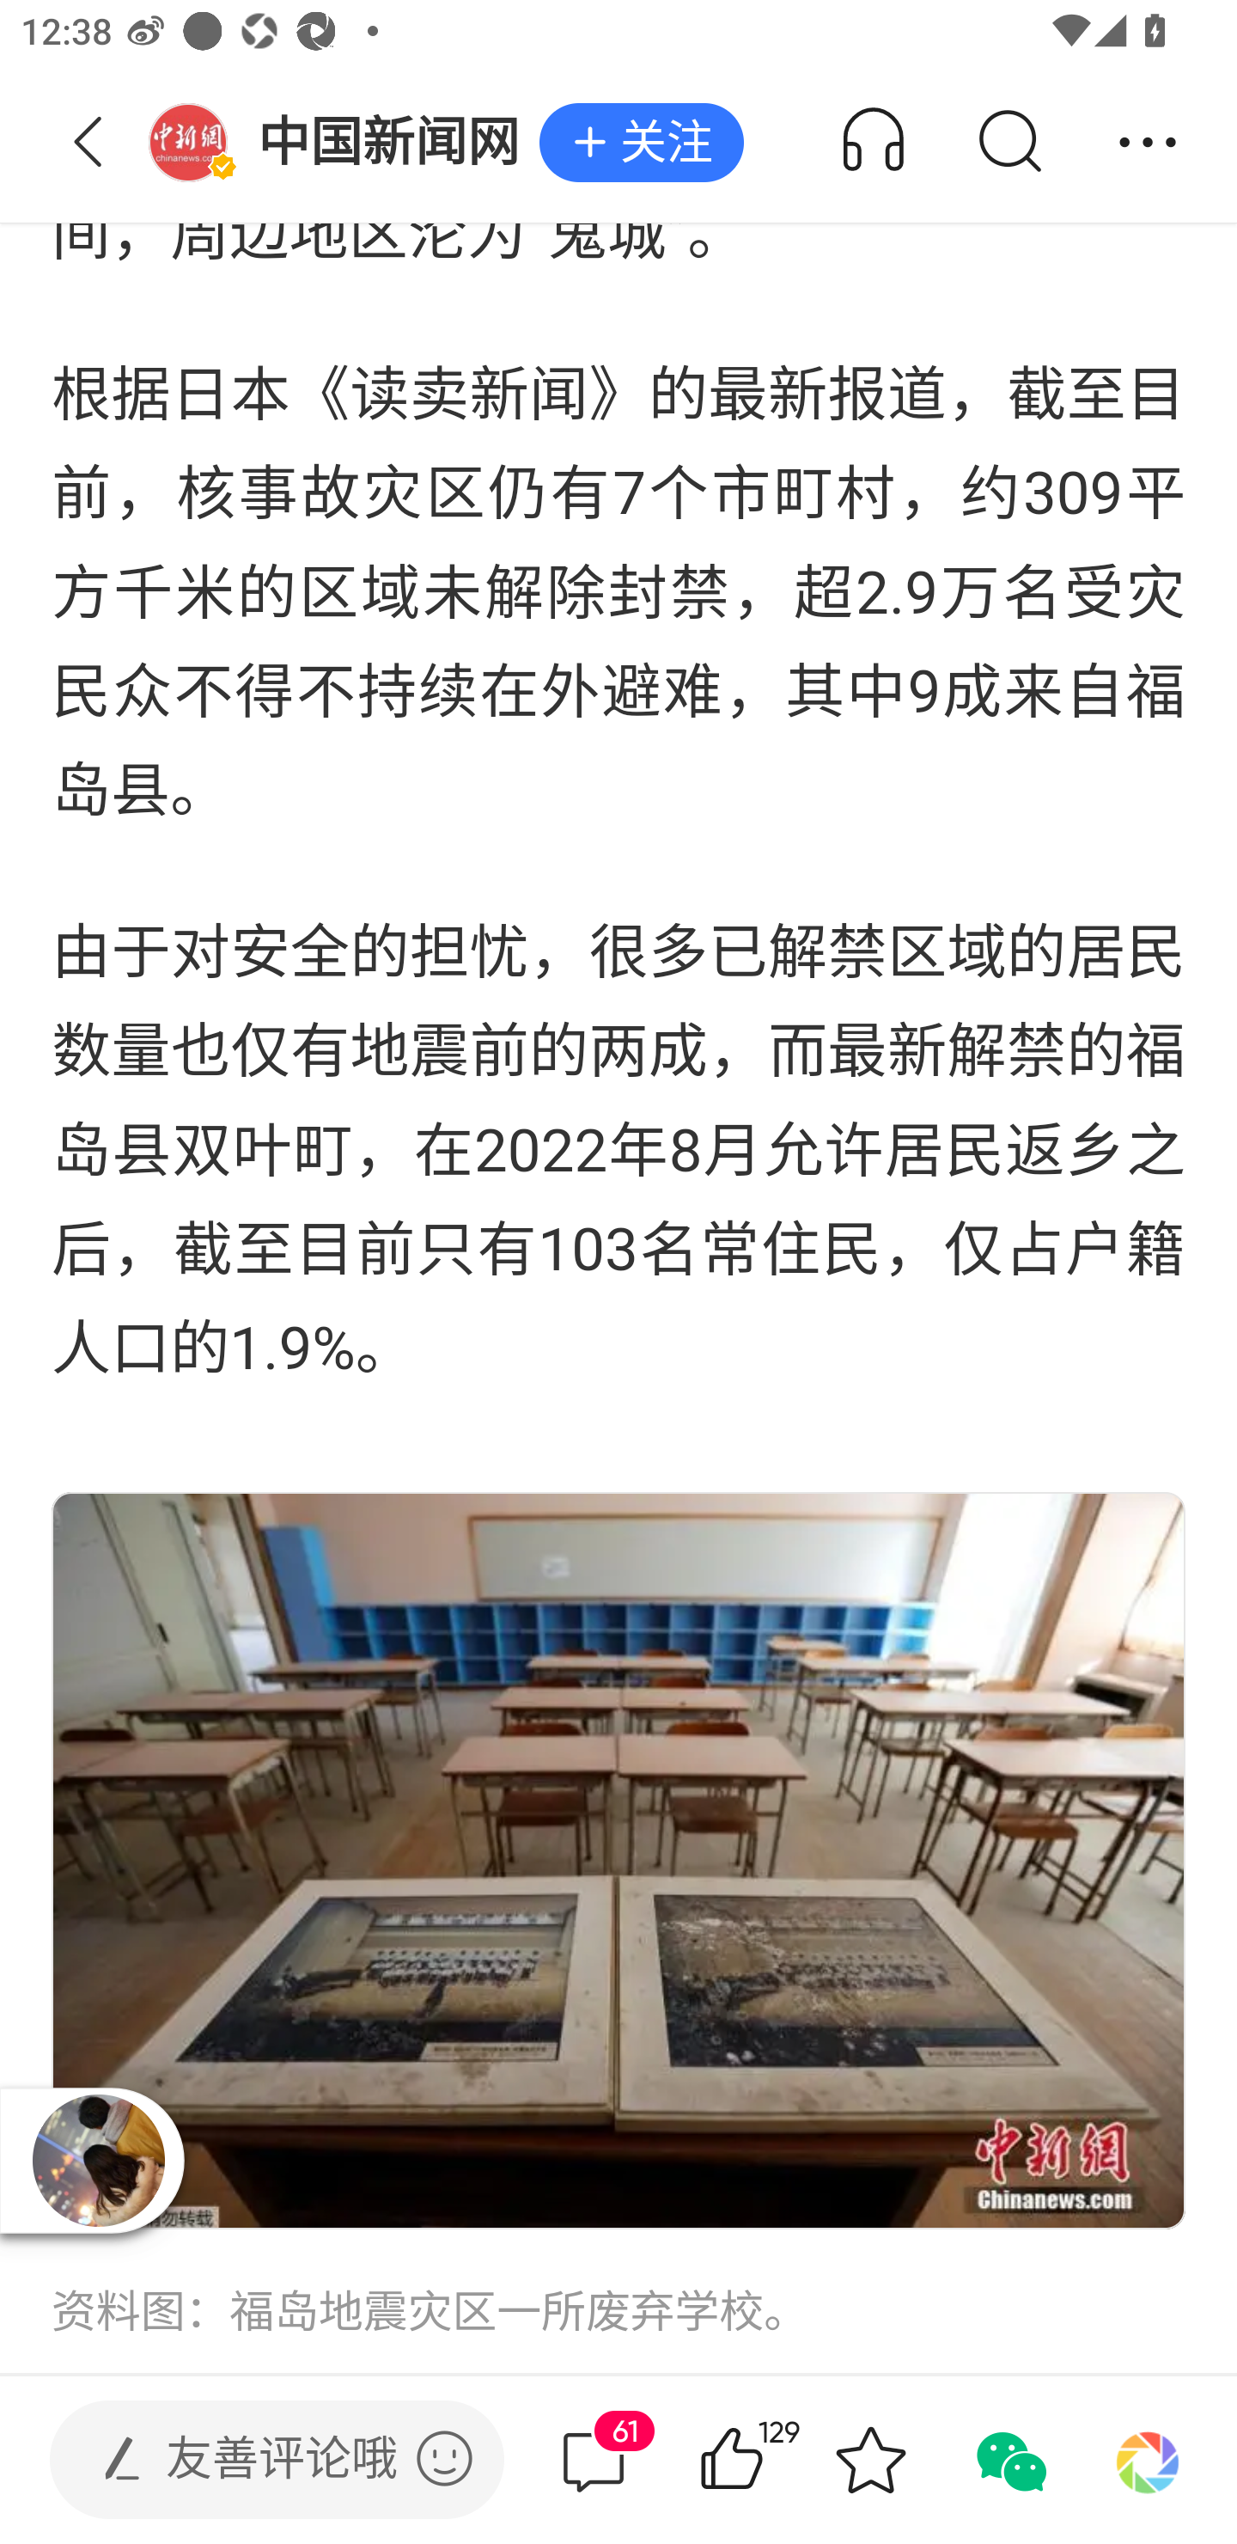 This screenshot has width=1237, height=2544. Describe the element at coordinates (444, 2458) in the screenshot. I see `` at that location.